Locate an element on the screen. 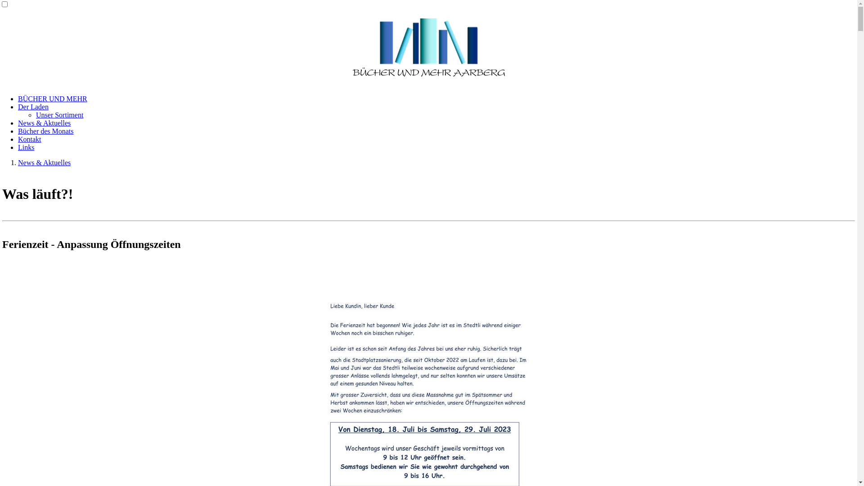 This screenshot has height=486, width=864. Kontakt is located at coordinates (30, 139).